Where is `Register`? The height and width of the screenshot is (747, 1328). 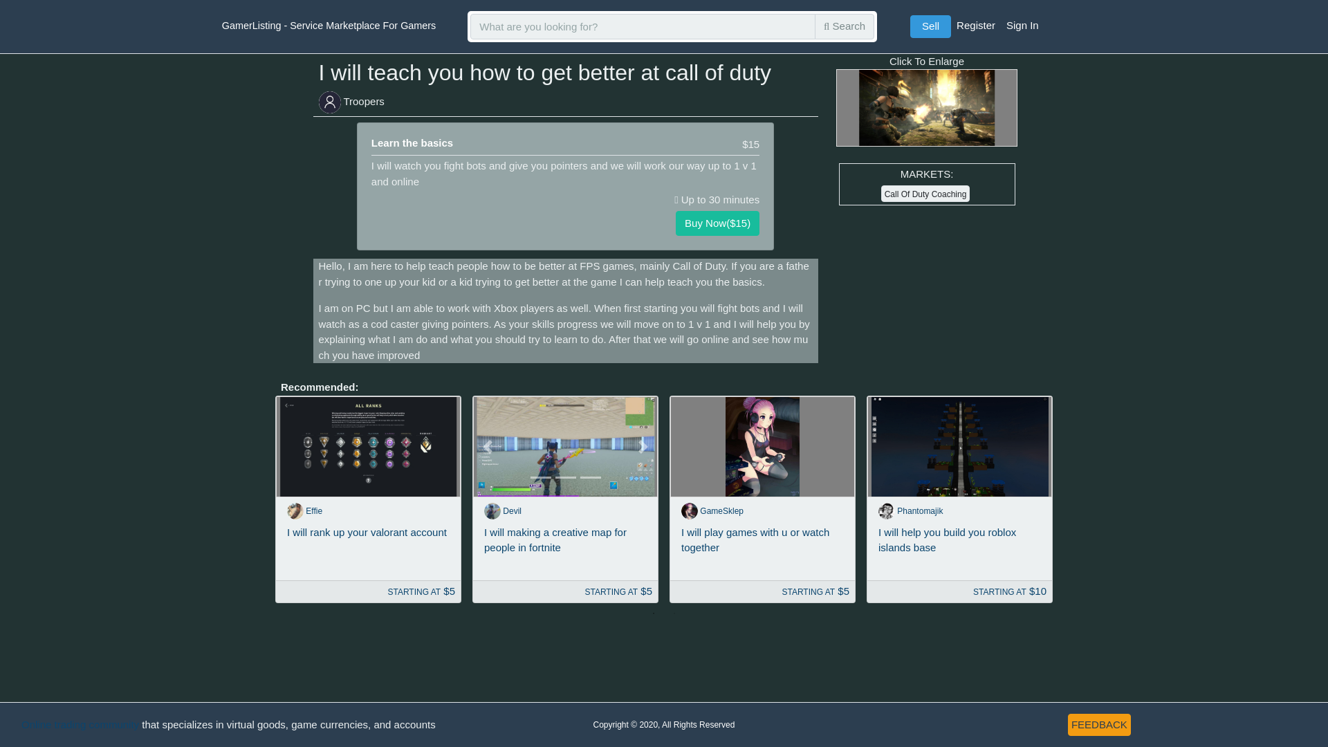 Register is located at coordinates (975, 26).